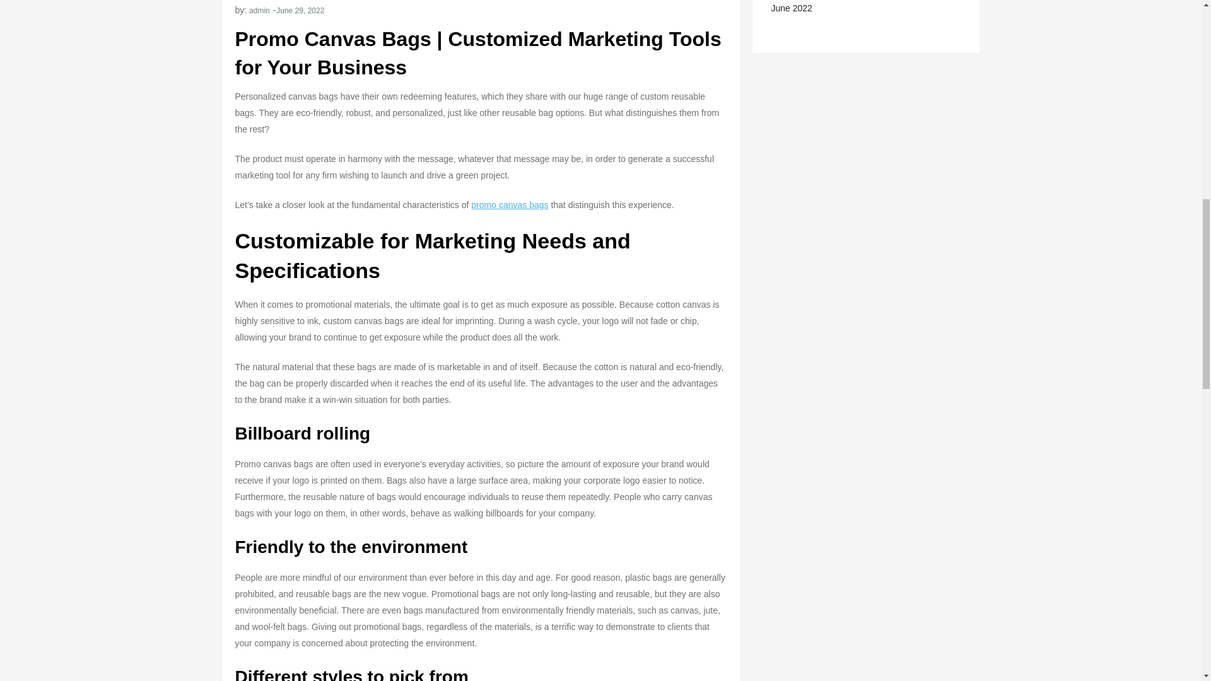 The height and width of the screenshot is (681, 1211). Describe the element at coordinates (510, 204) in the screenshot. I see `promo canvas bags` at that location.